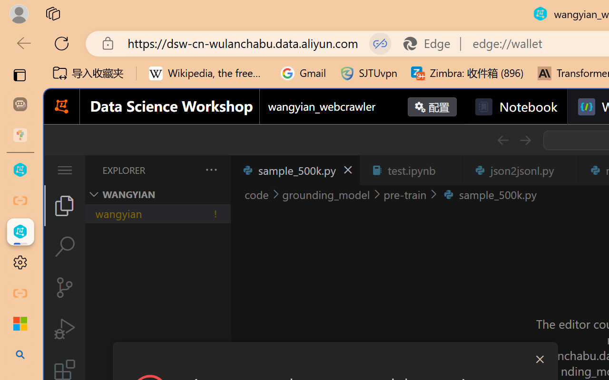  I want to click on Push, so click(171, 53).